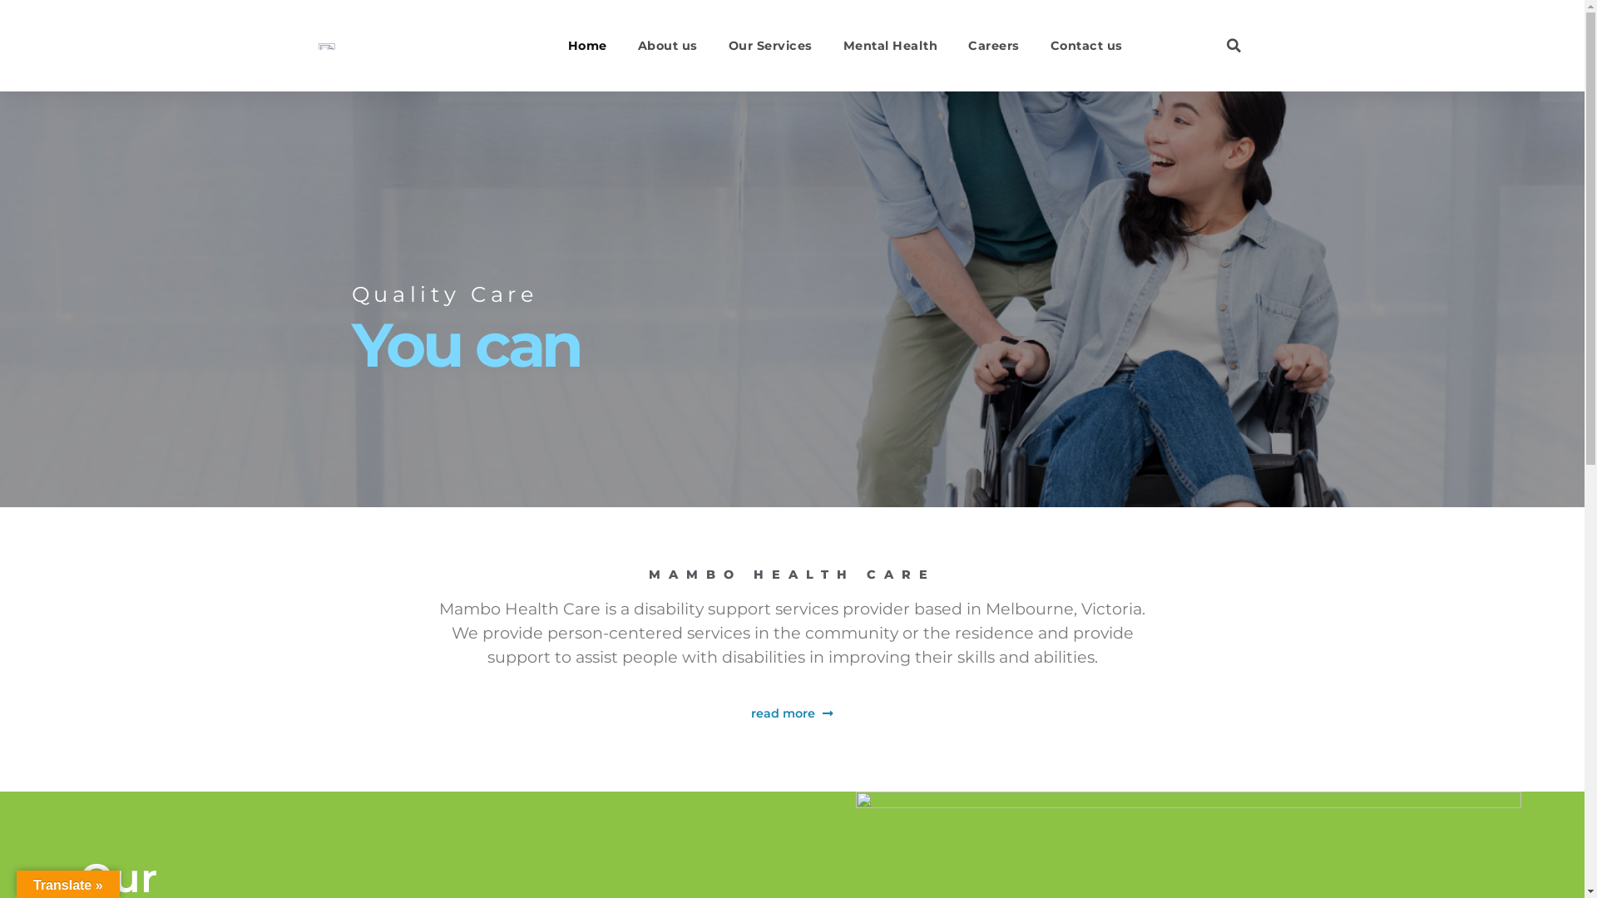 Image resolution: width=1597 pixels, height=898 pixels. Describe the element at coordinates (770, 45) in the screenshot. I see `Our Services` at that location.